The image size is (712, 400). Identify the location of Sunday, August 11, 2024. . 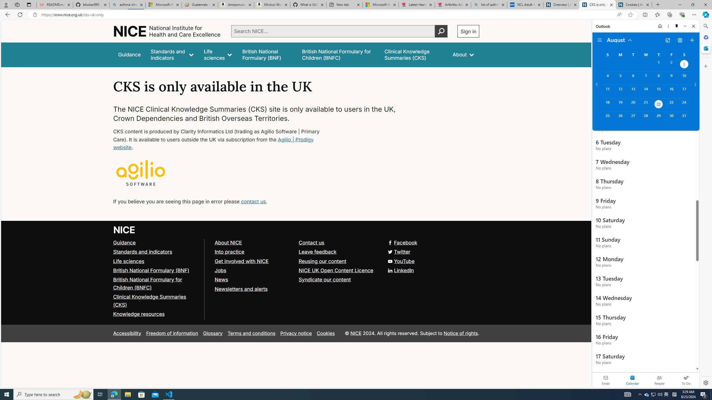
(607, 91).